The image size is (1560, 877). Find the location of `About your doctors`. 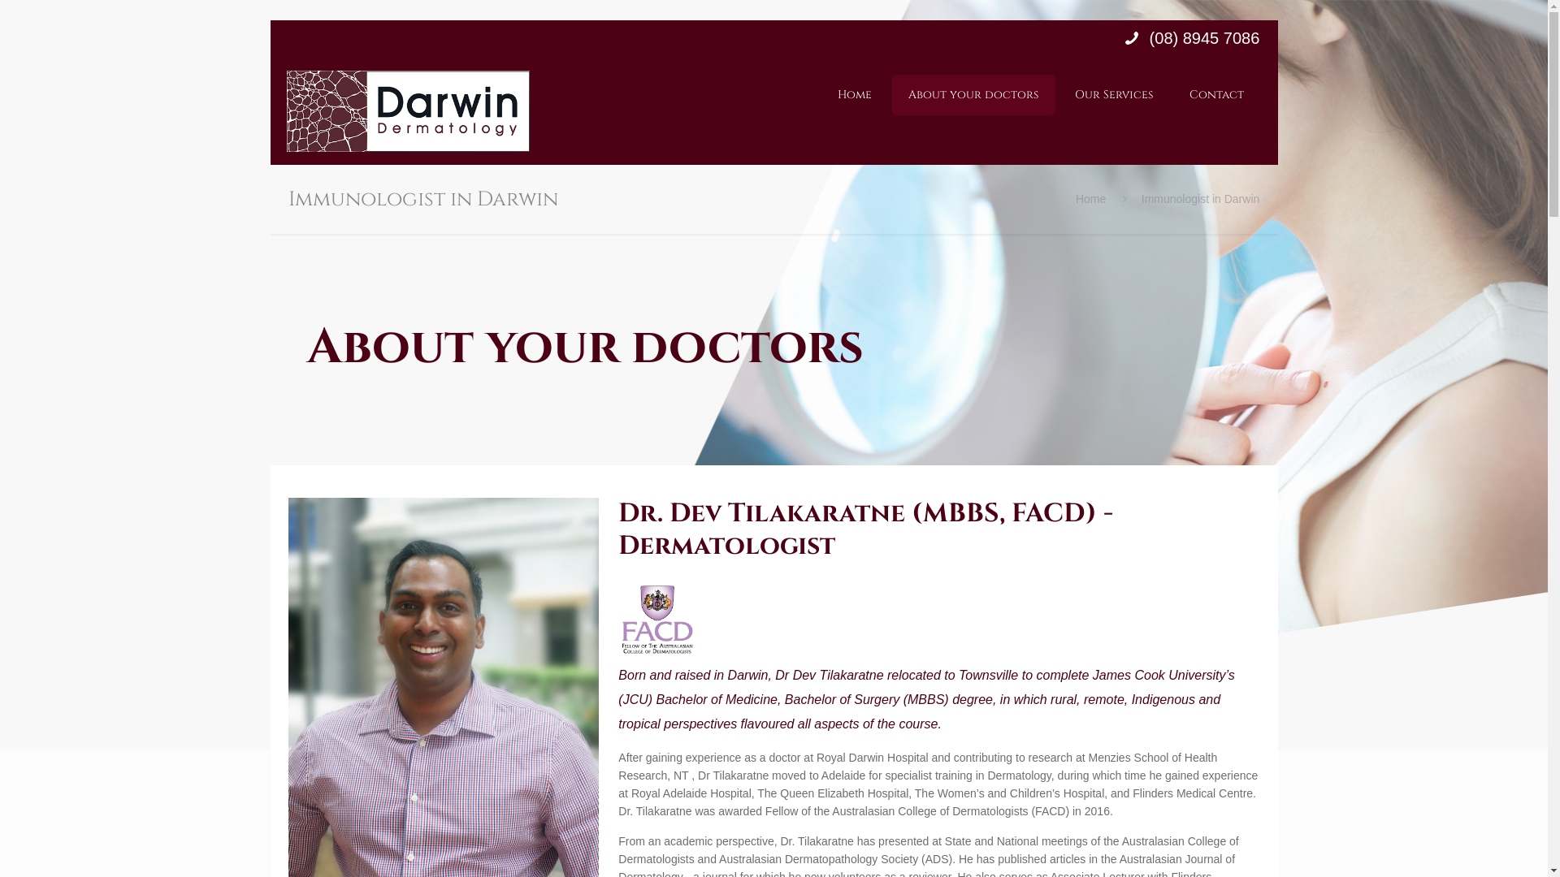

About your doctors is located at coordinates (973, 95).